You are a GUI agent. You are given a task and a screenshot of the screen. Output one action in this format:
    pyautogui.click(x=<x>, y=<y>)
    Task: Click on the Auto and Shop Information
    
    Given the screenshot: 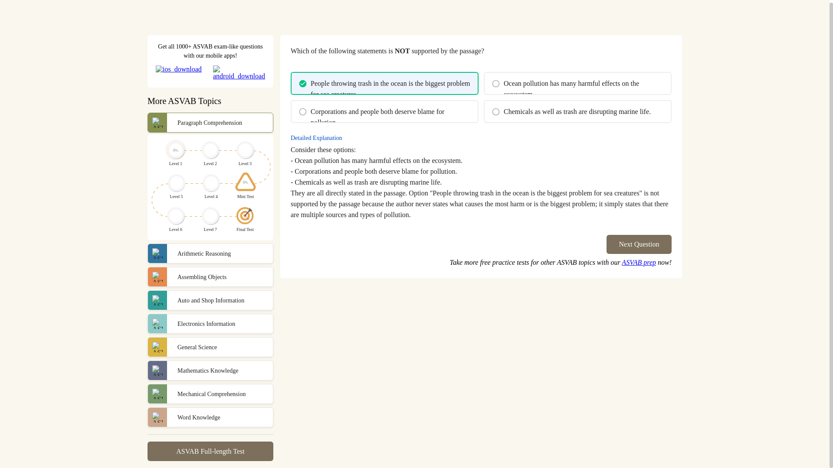 What is the action you would take?
    pyautogui.click(x=210, y=300)
    